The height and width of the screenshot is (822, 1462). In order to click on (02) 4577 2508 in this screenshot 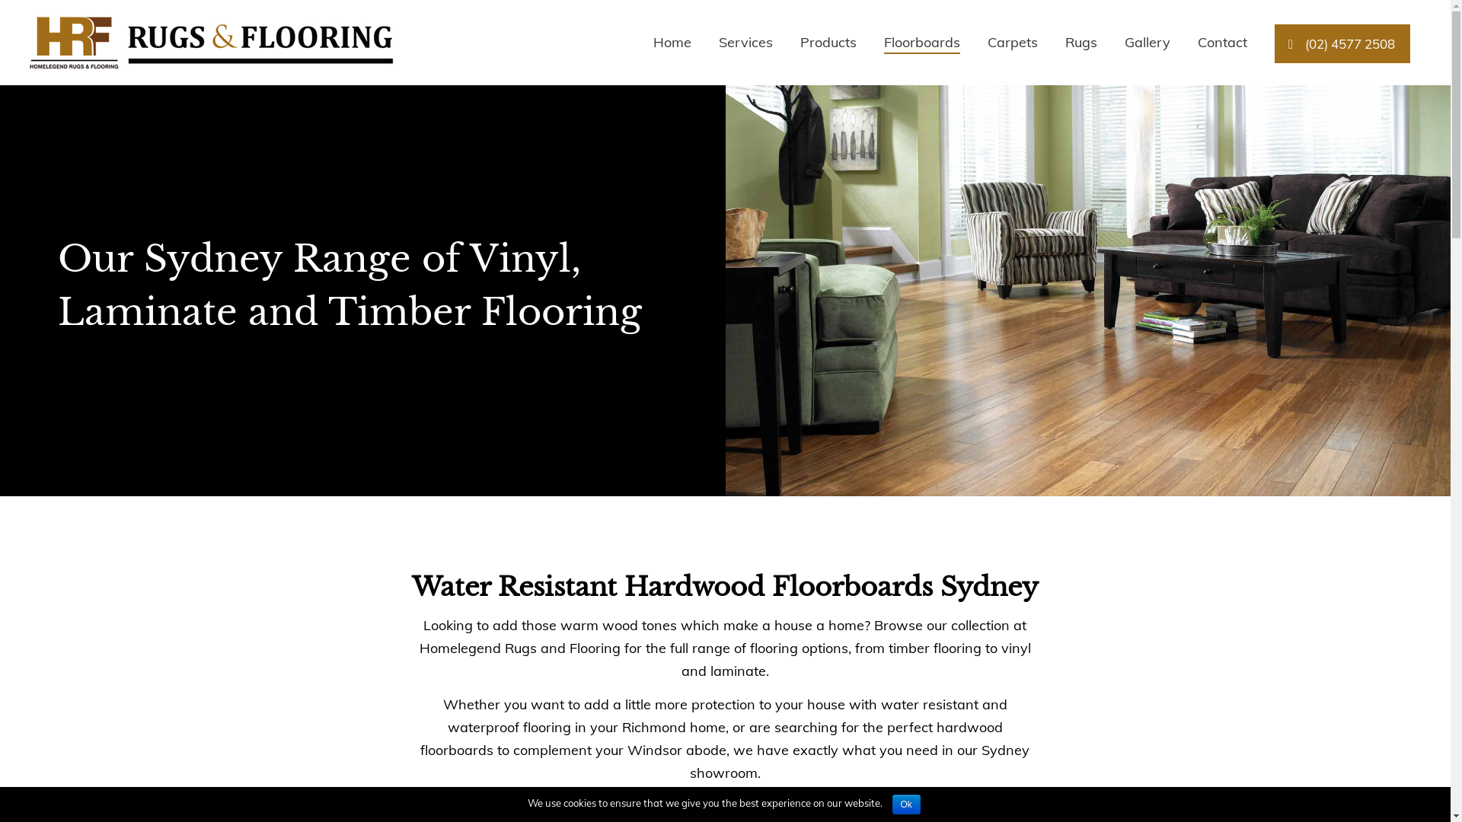, I will do `click(1342, 44)`.